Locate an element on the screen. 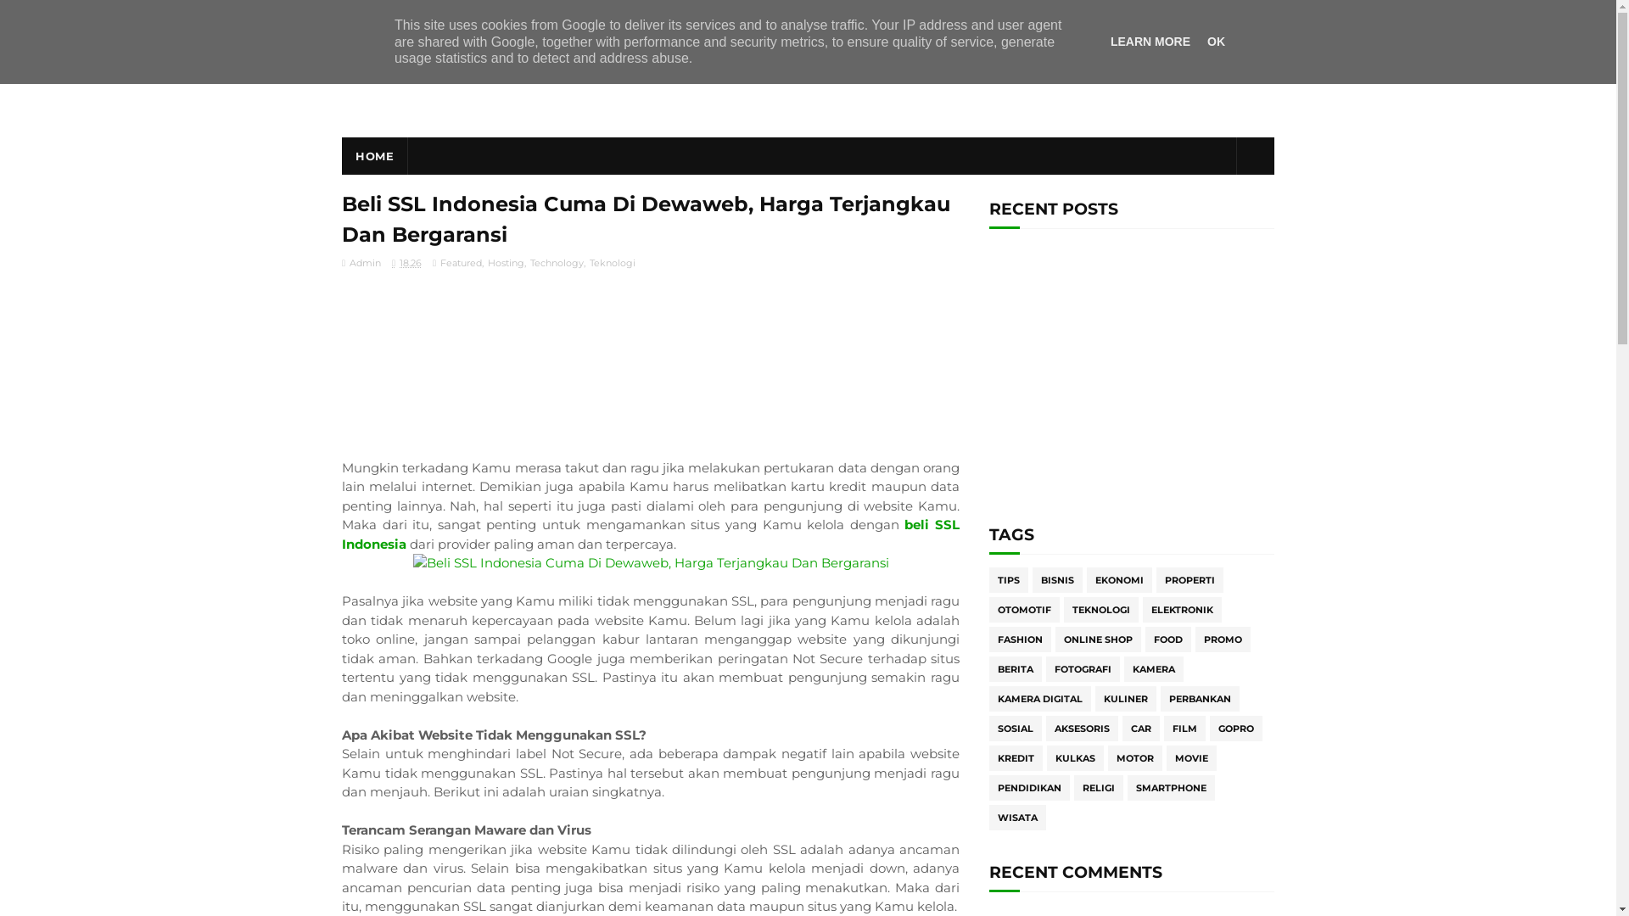 This screenshot has height=916, width=1629. KAMERA is located at coordinates (1154, 669).